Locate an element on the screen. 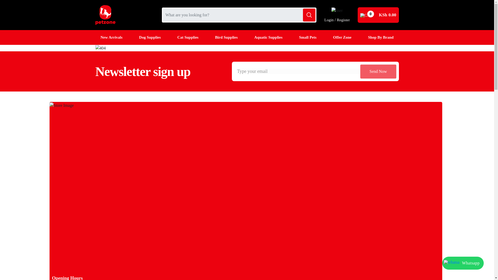  Register is located at coordinates (343, 20).